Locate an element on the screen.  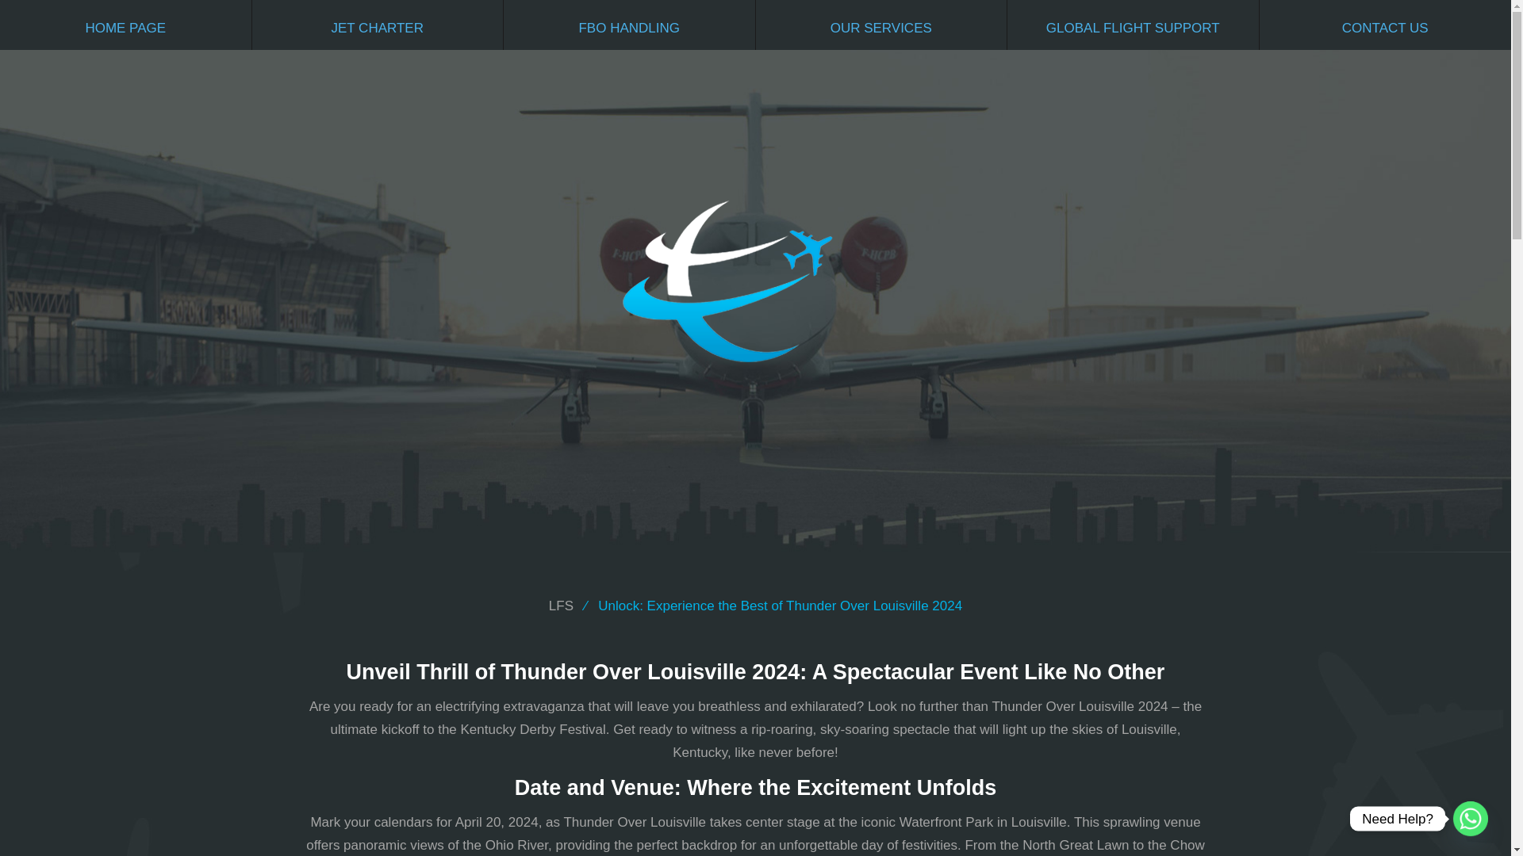
LFS is located at coordinates (561, 606).